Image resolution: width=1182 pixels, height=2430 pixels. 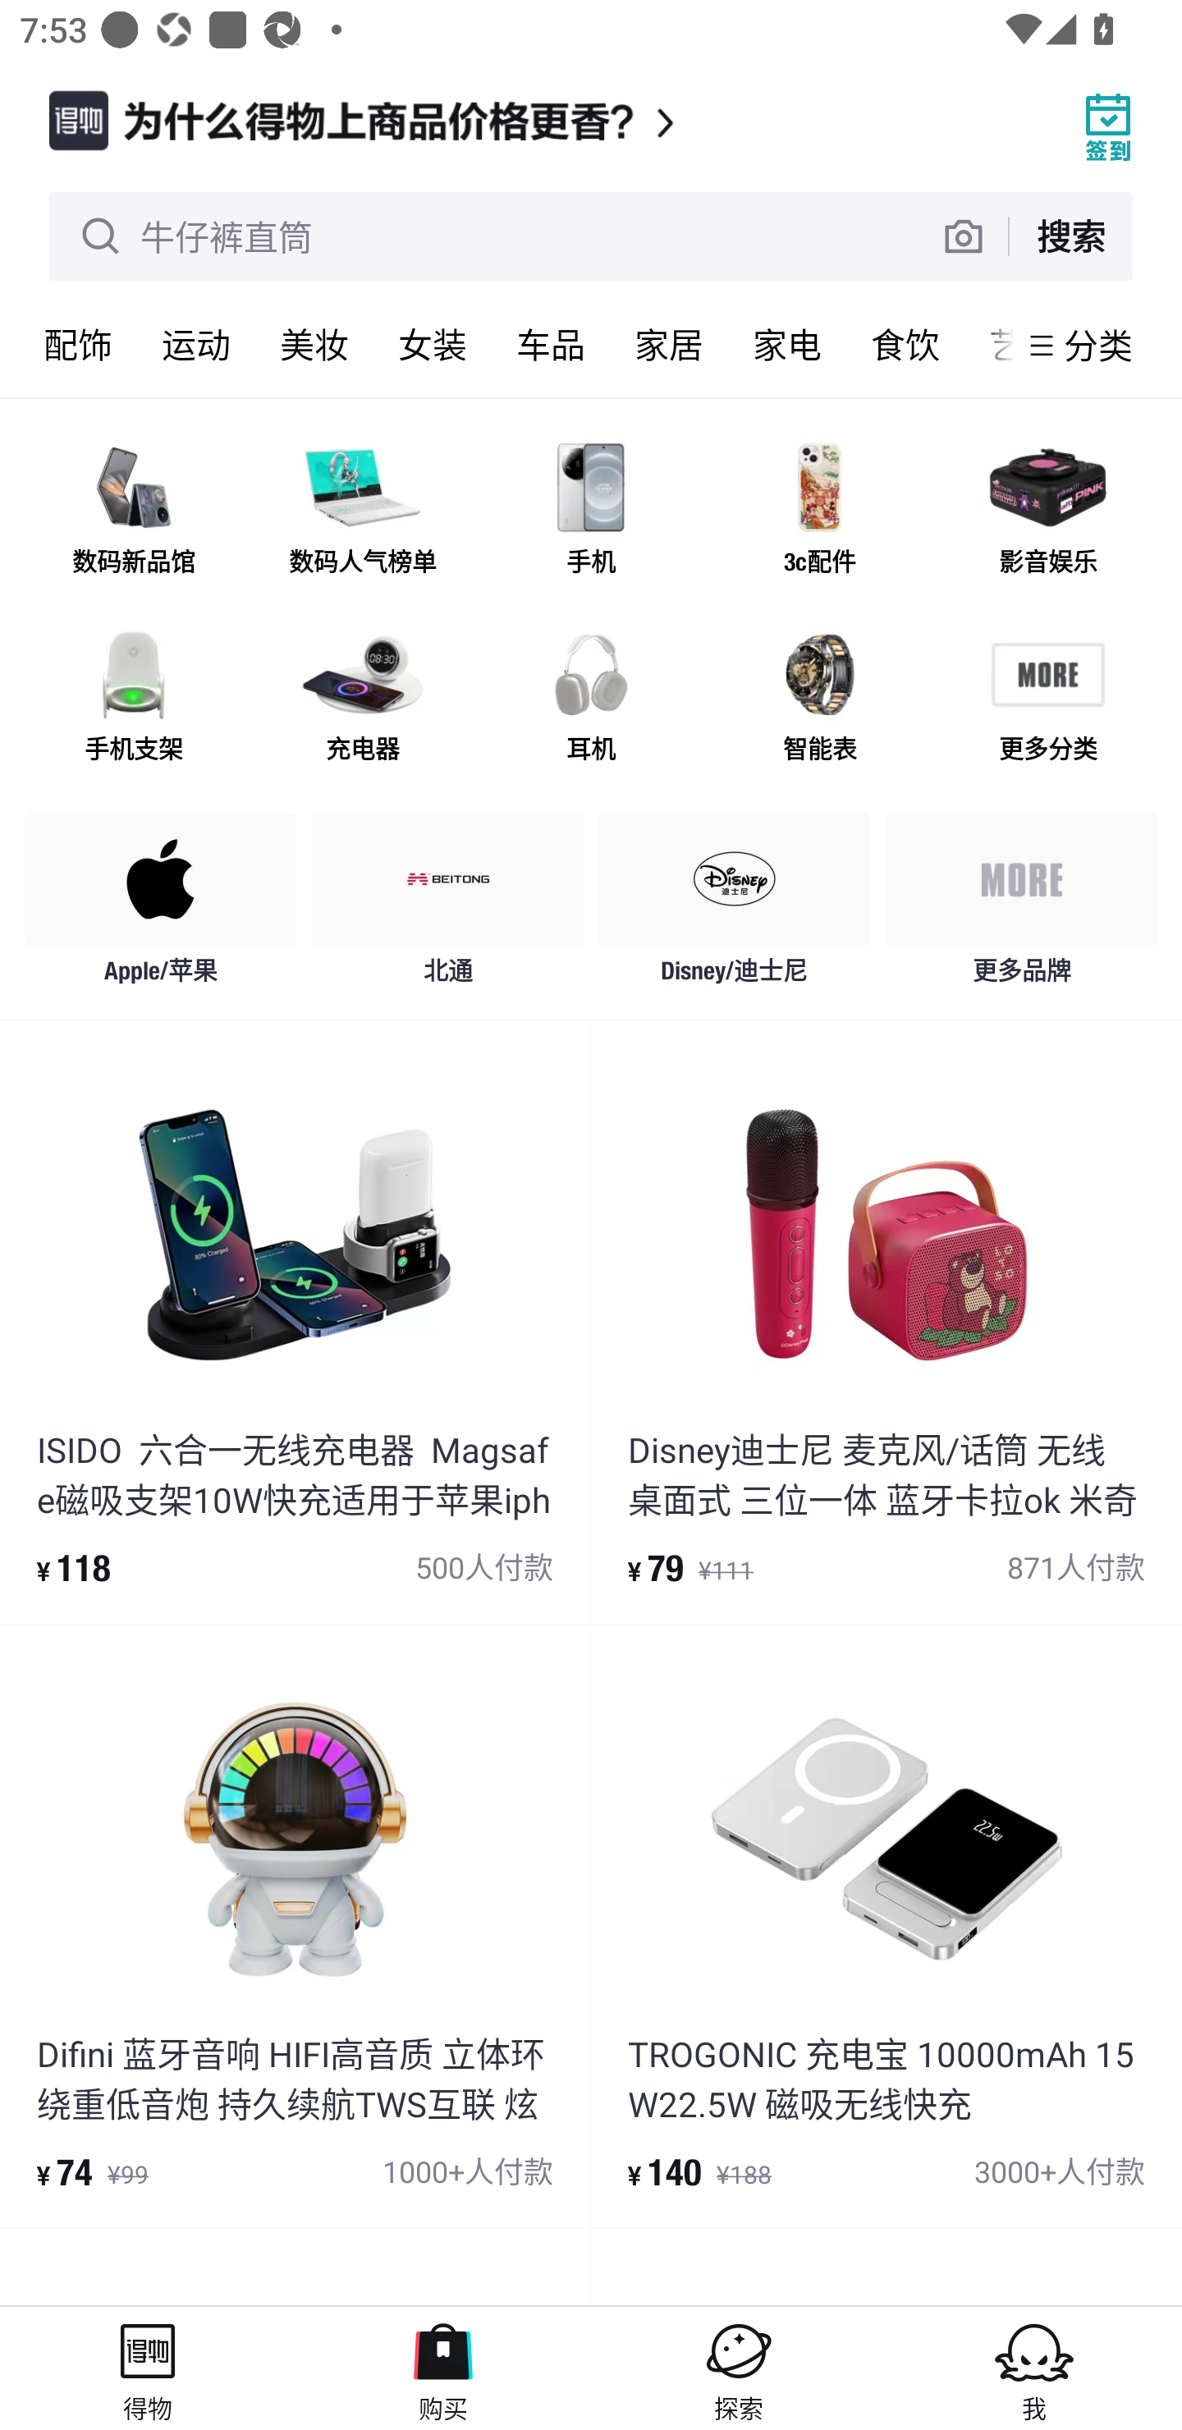 What do you see at coordinates (734, 905) in the screenshot?
I see `Disney/迪士尼` at bounding box center [734, 905].